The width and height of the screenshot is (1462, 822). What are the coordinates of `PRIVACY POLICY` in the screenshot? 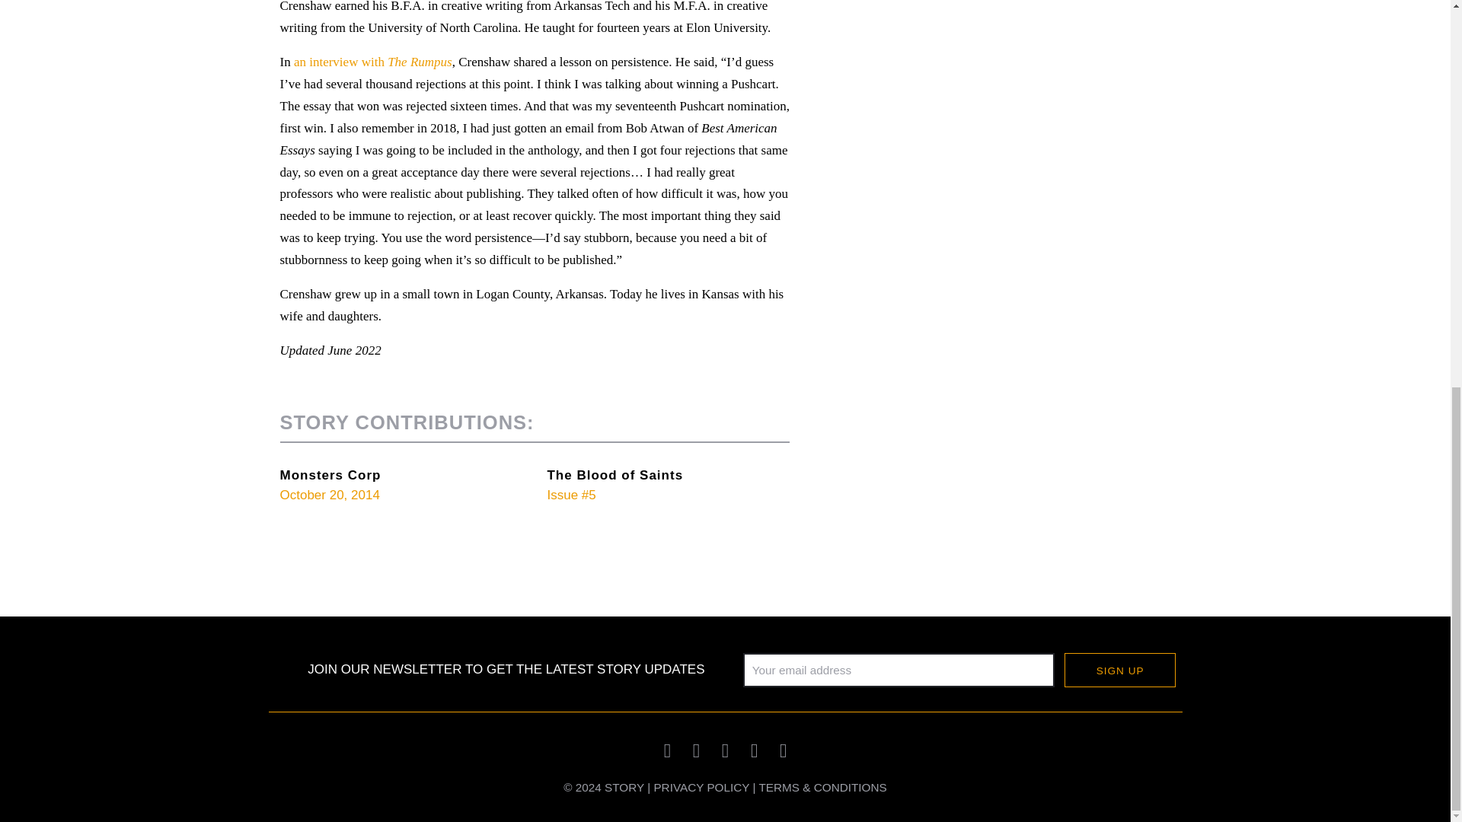 It's located at (701, 787).